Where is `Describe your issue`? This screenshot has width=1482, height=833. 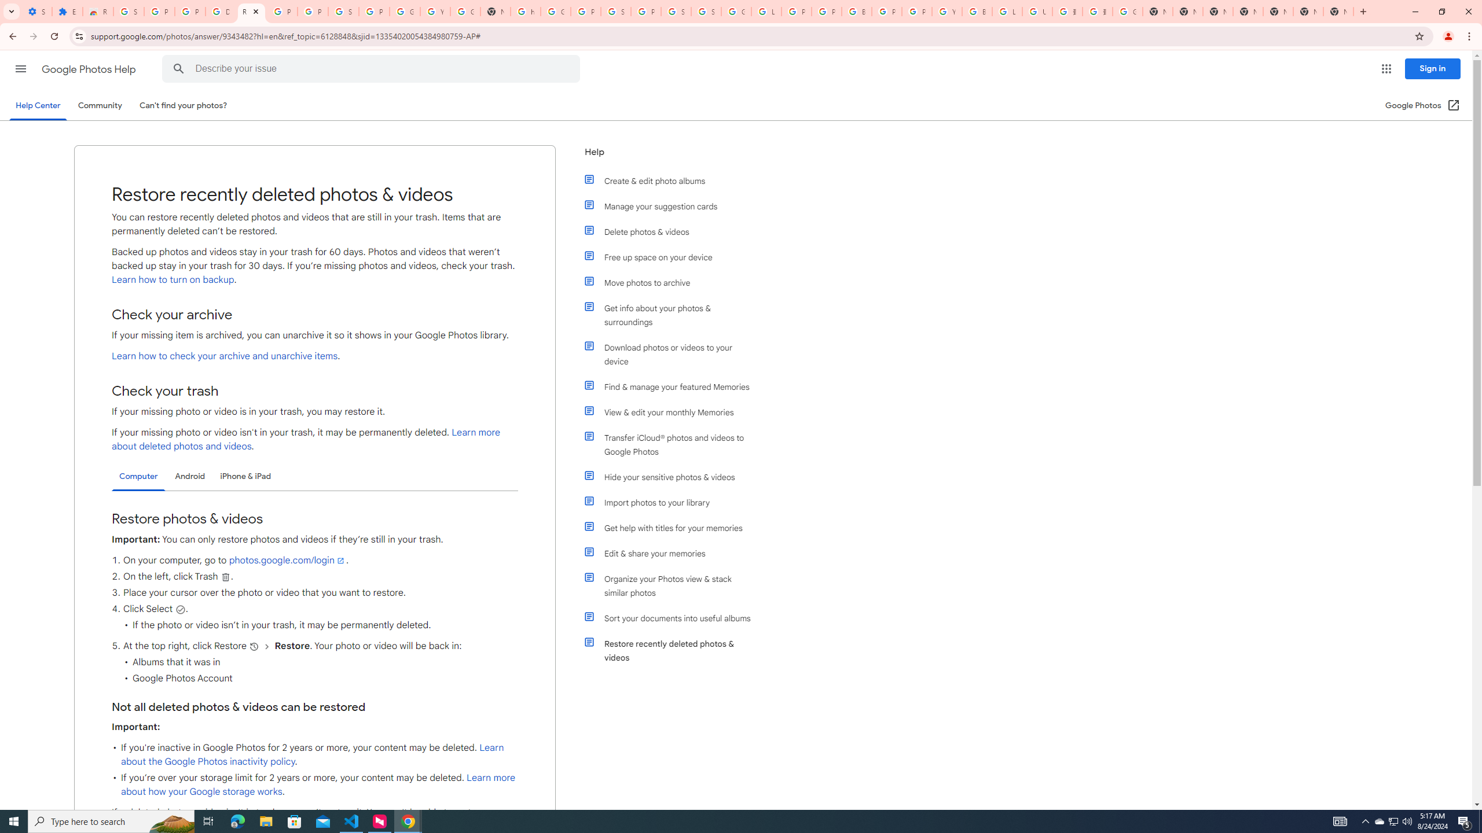
Describe your issue is located at coordinates (373, 69).